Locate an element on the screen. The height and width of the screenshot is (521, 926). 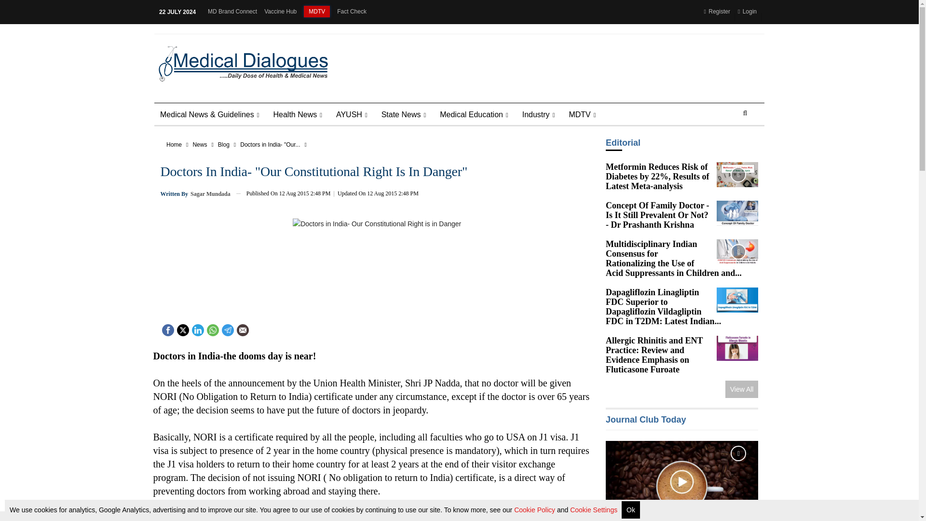
LinkedIn is located at coordinates (198, 329).